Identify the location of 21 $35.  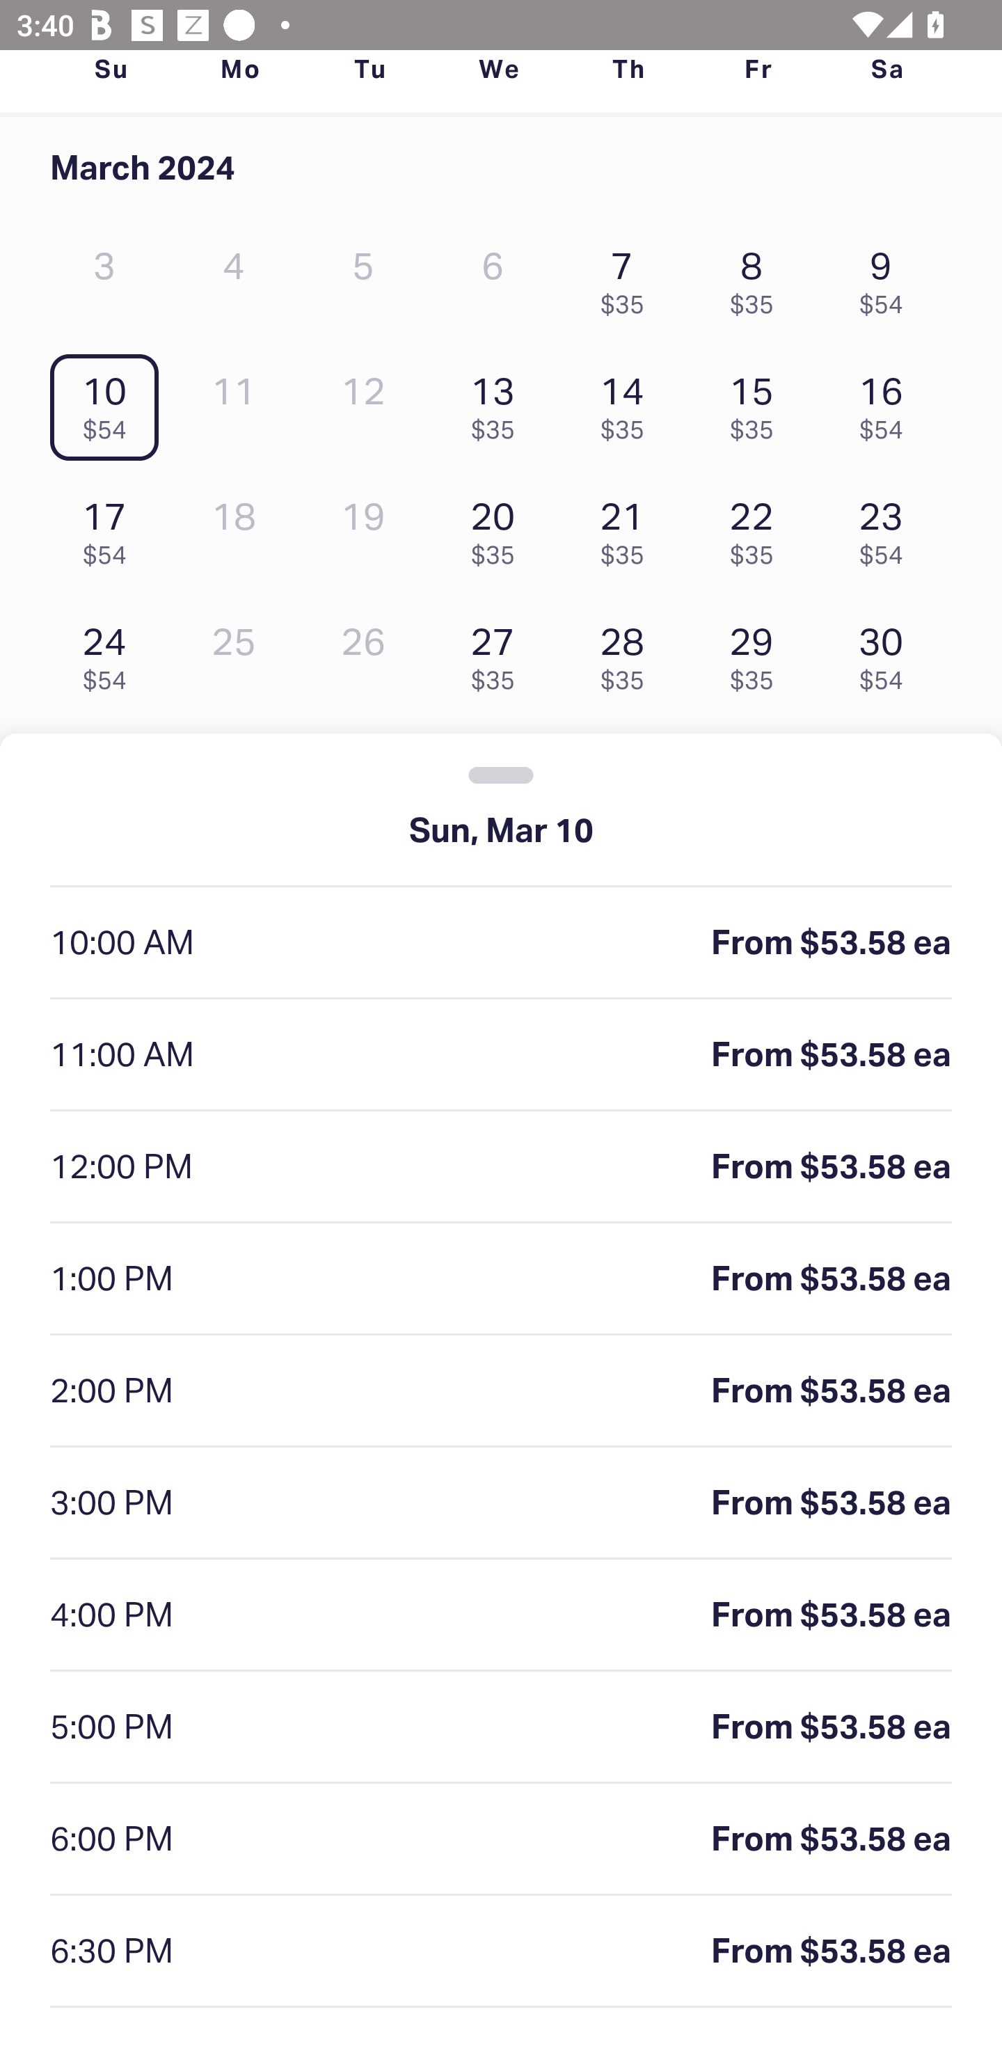
(628, 527).